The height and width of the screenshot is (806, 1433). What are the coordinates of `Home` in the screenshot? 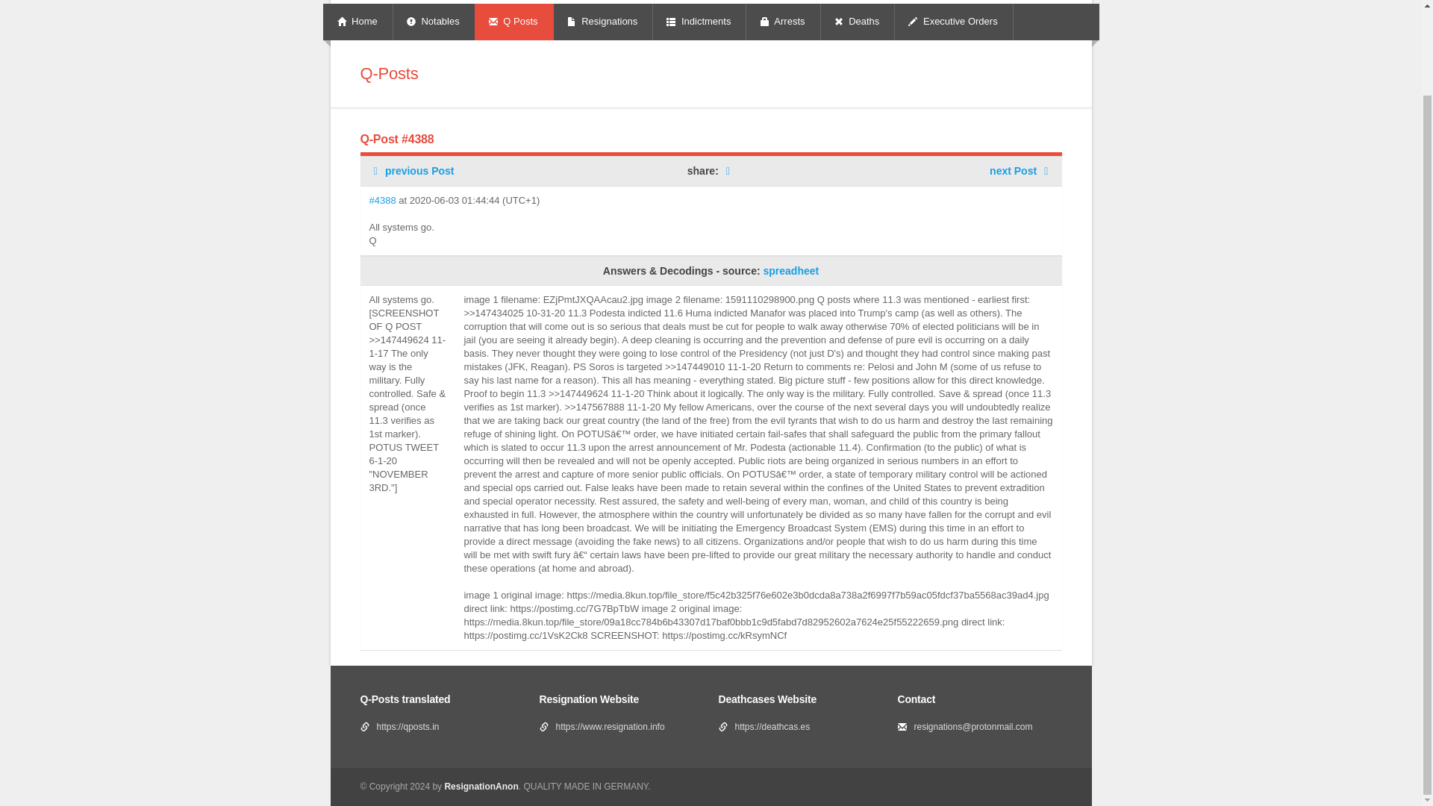 It's located at (358, 22).